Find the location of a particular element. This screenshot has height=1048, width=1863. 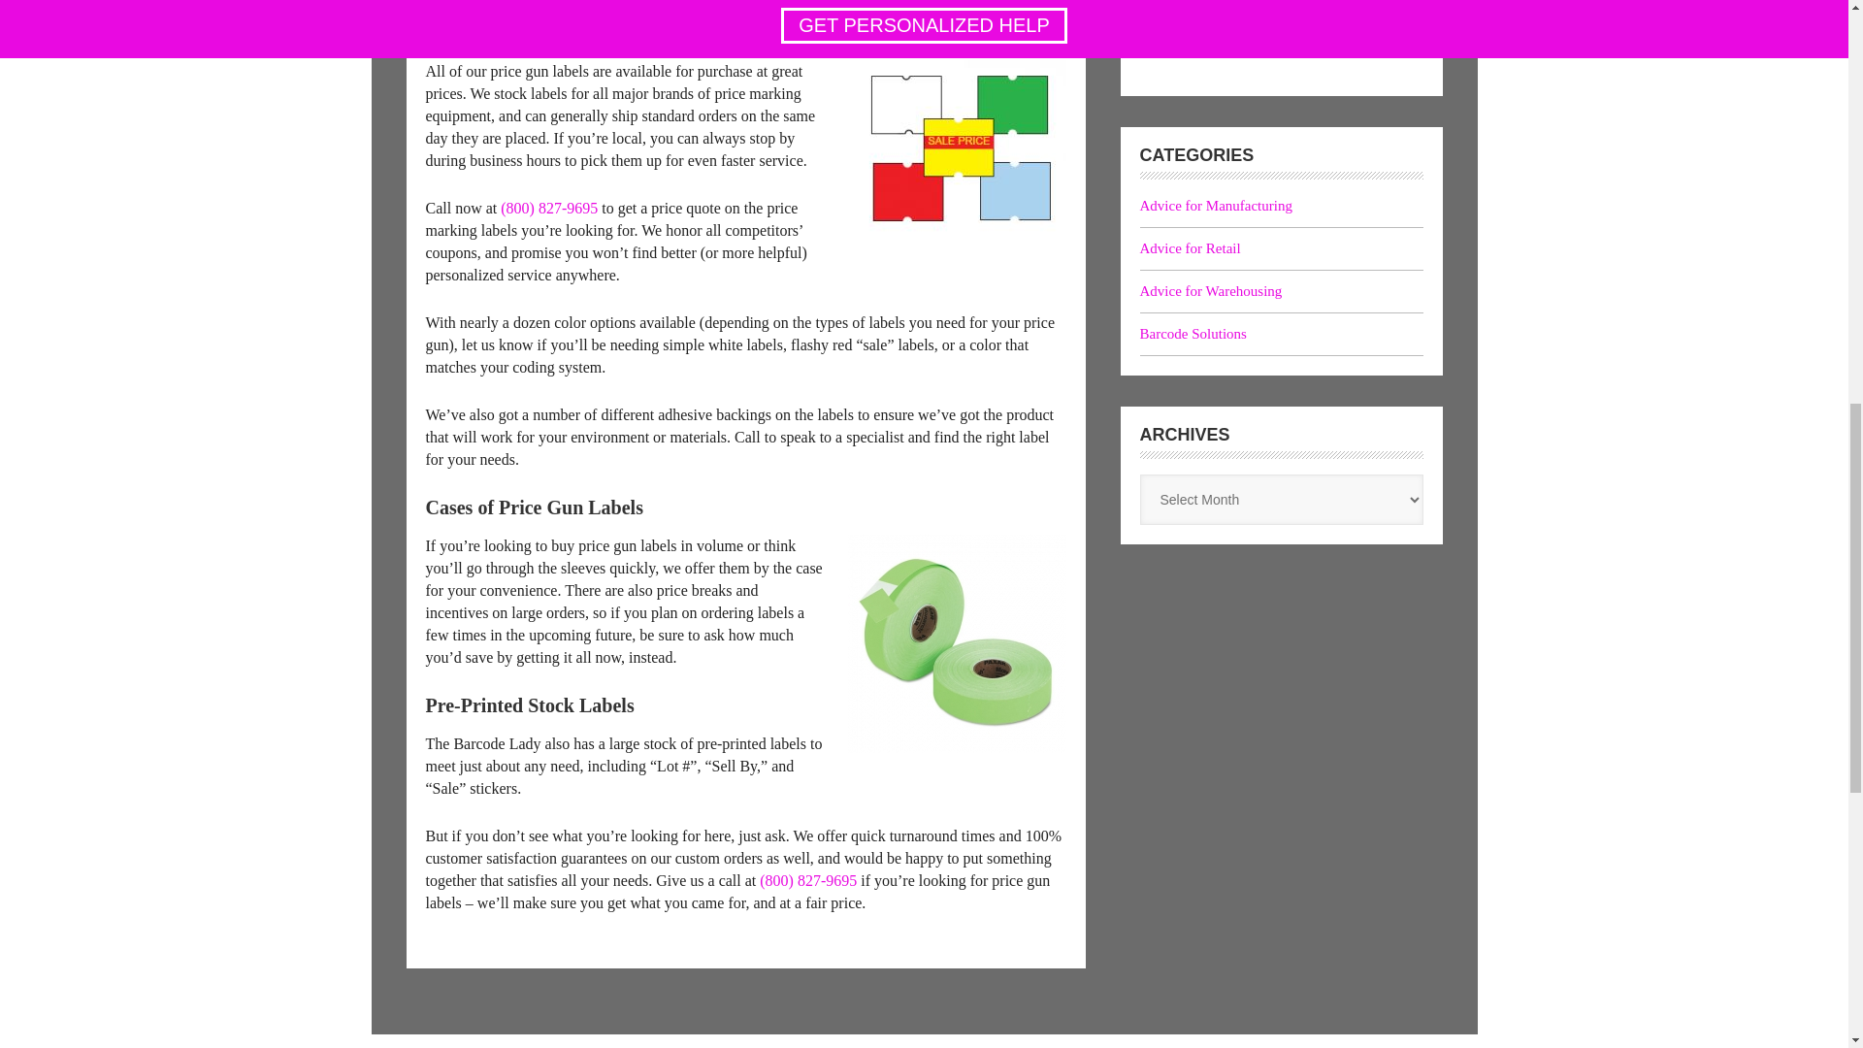

Advice for Manufacturing is located at coordinates (1215, 206).